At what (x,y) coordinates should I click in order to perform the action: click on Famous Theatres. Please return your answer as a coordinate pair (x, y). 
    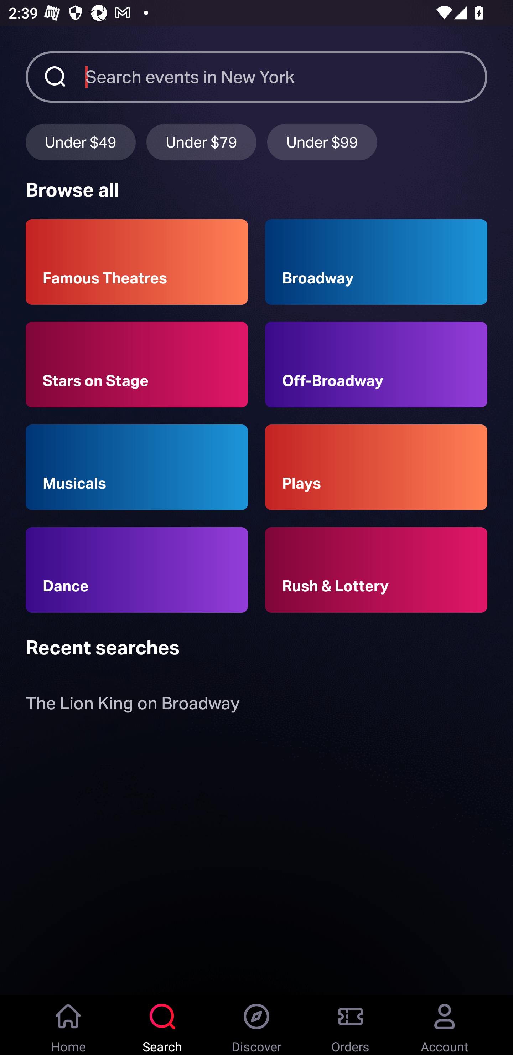
    Looking at the image, I should click on (137, 262).